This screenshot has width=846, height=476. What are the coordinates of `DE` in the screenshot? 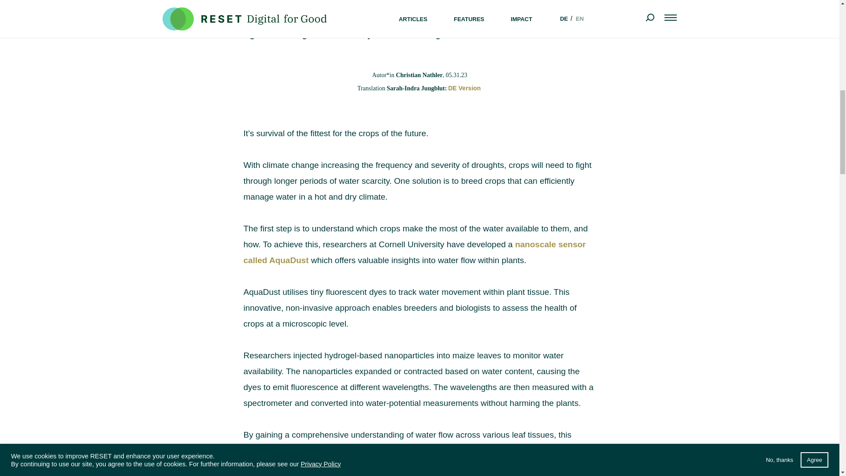 It's located at (464, 88).